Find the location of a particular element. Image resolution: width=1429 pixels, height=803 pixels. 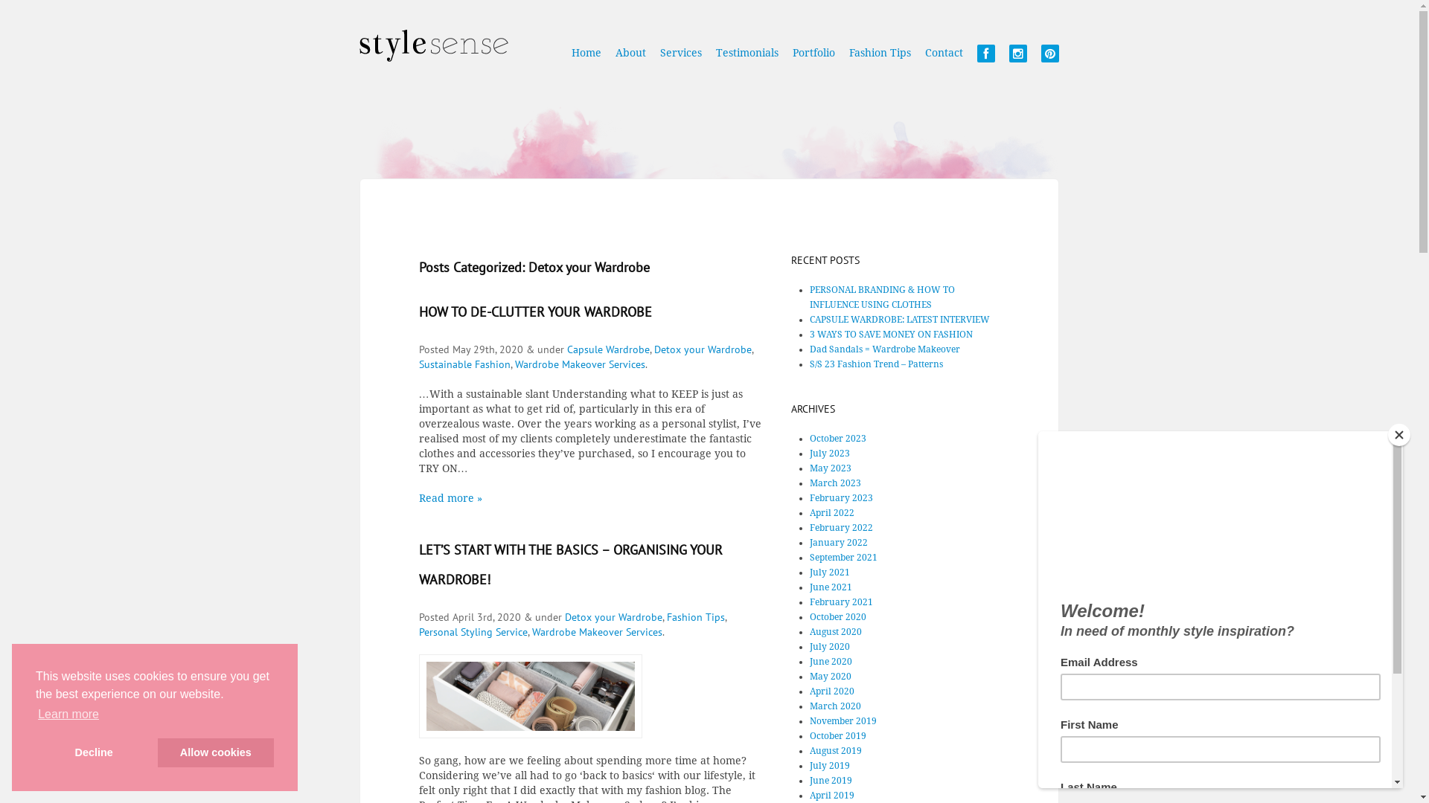

Home is located at coordinates (586, 60).